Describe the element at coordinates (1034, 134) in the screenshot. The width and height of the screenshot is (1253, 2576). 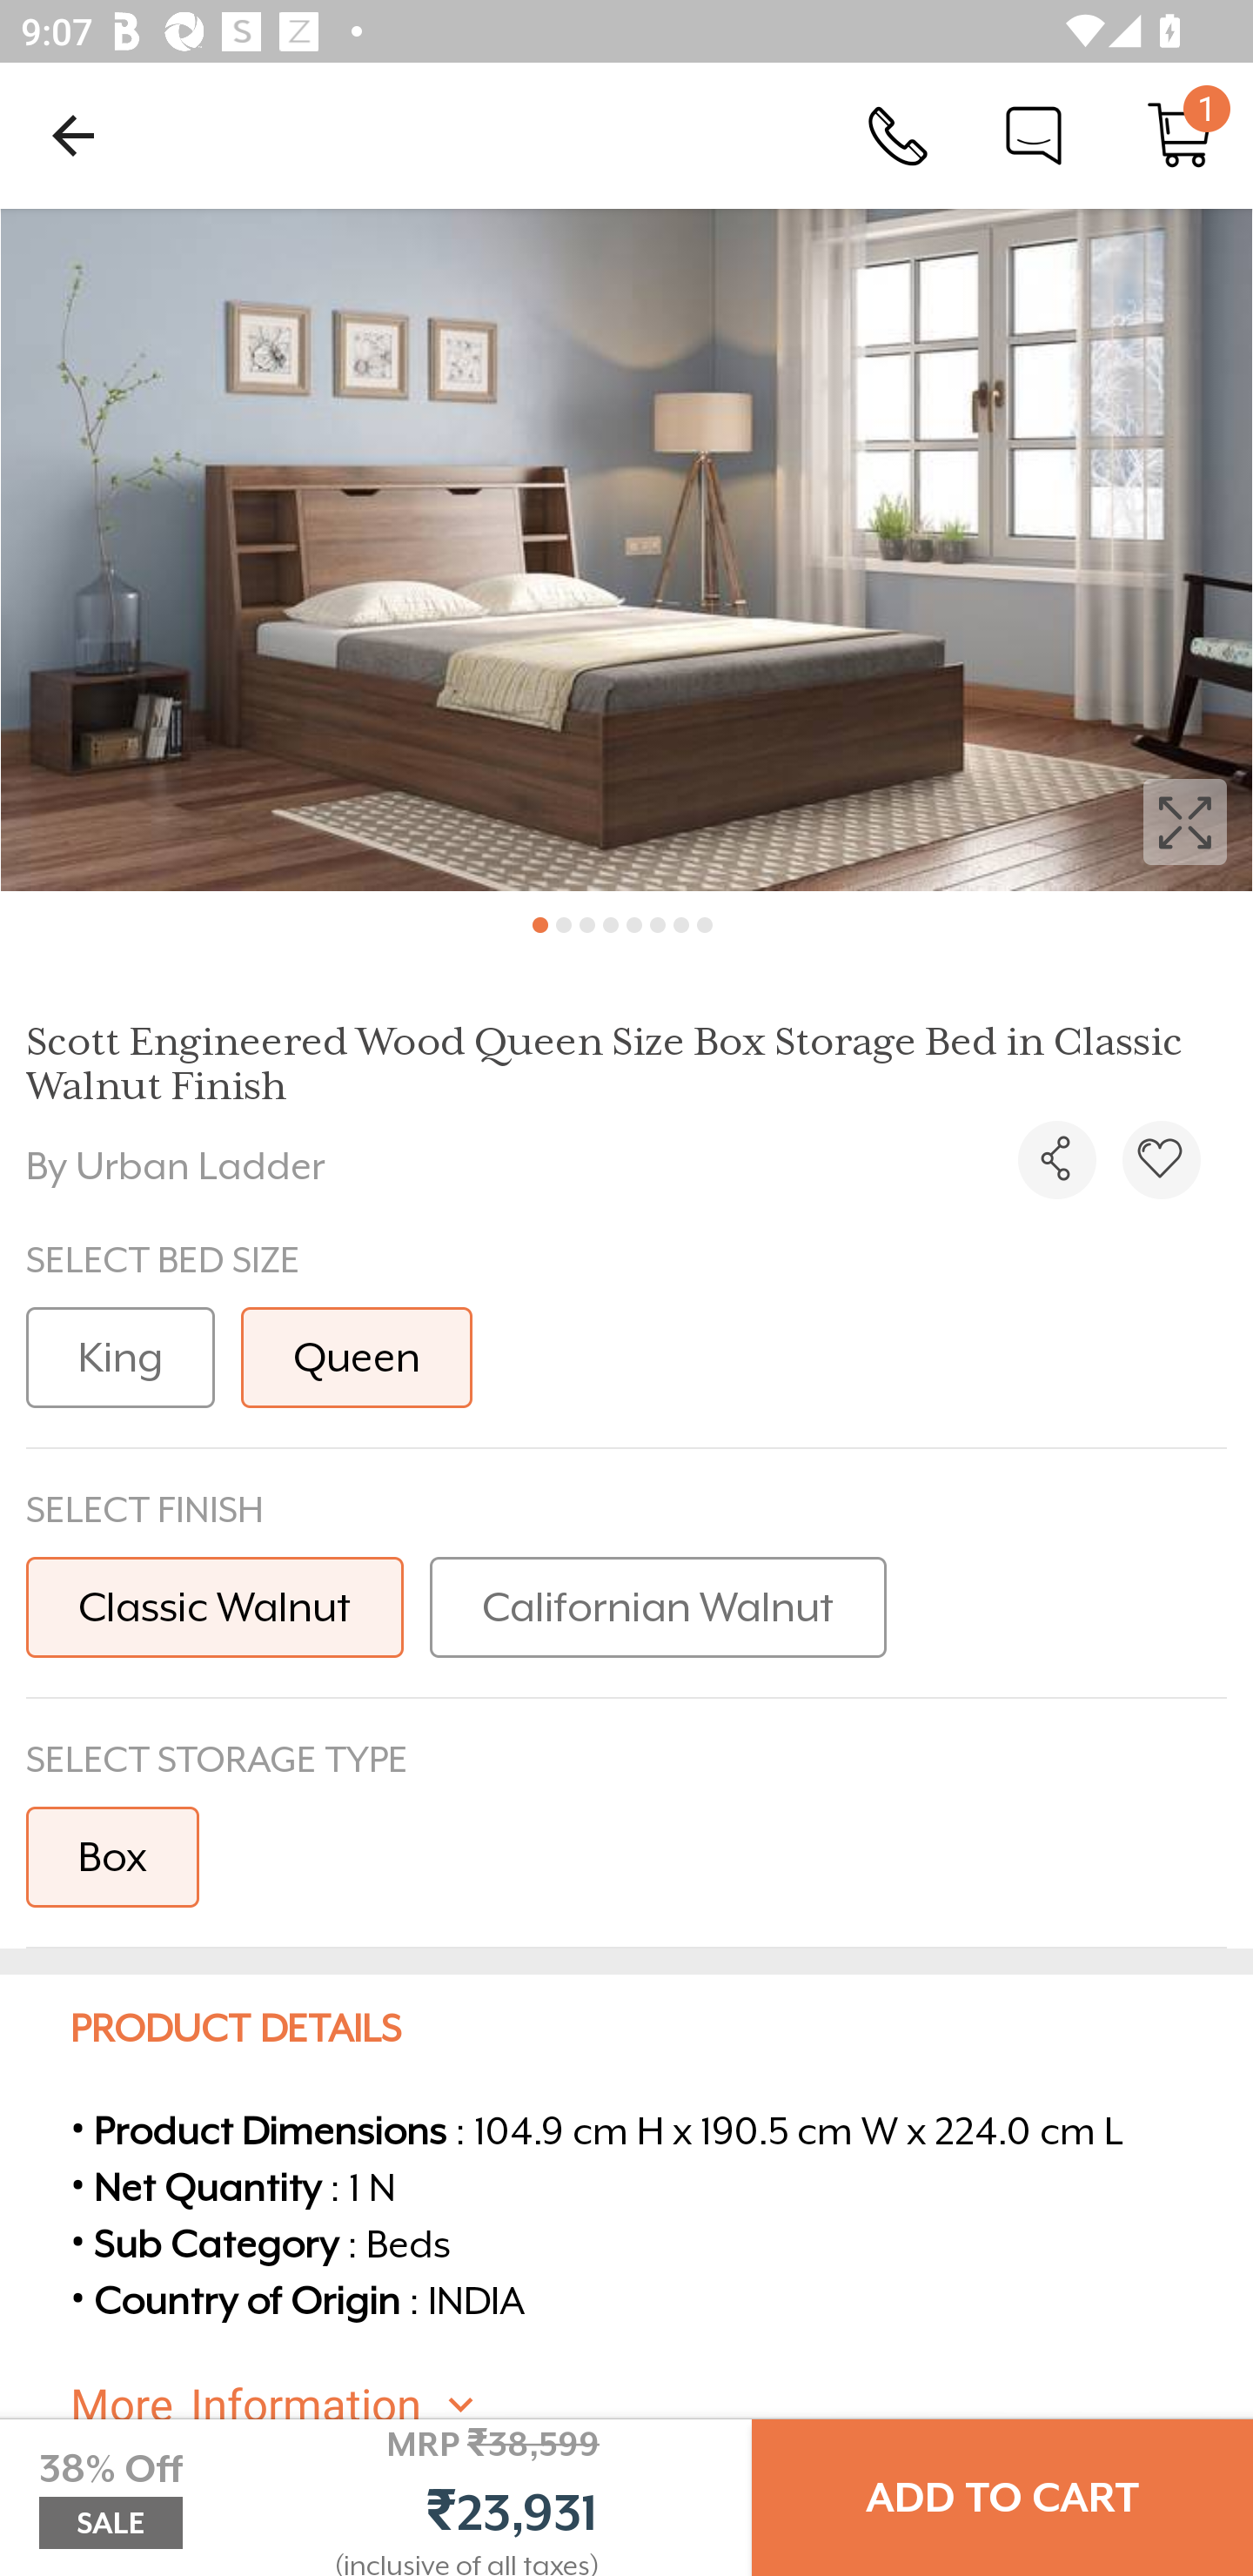
I see `Chat` at that location.